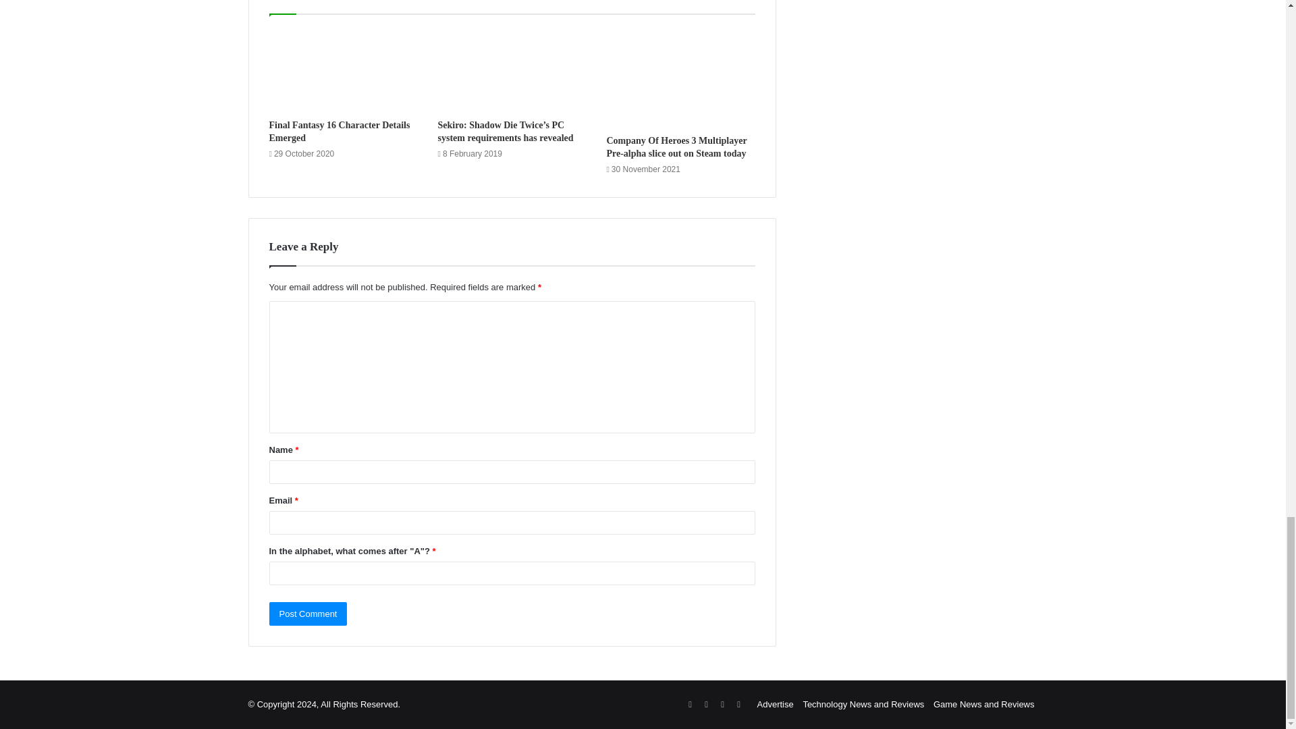  What do you see at coordinates (343, 70) in the screenshot?
I see `Final Fantasy 16 Character Details Emerged 3` at bounding box center [343, 70].